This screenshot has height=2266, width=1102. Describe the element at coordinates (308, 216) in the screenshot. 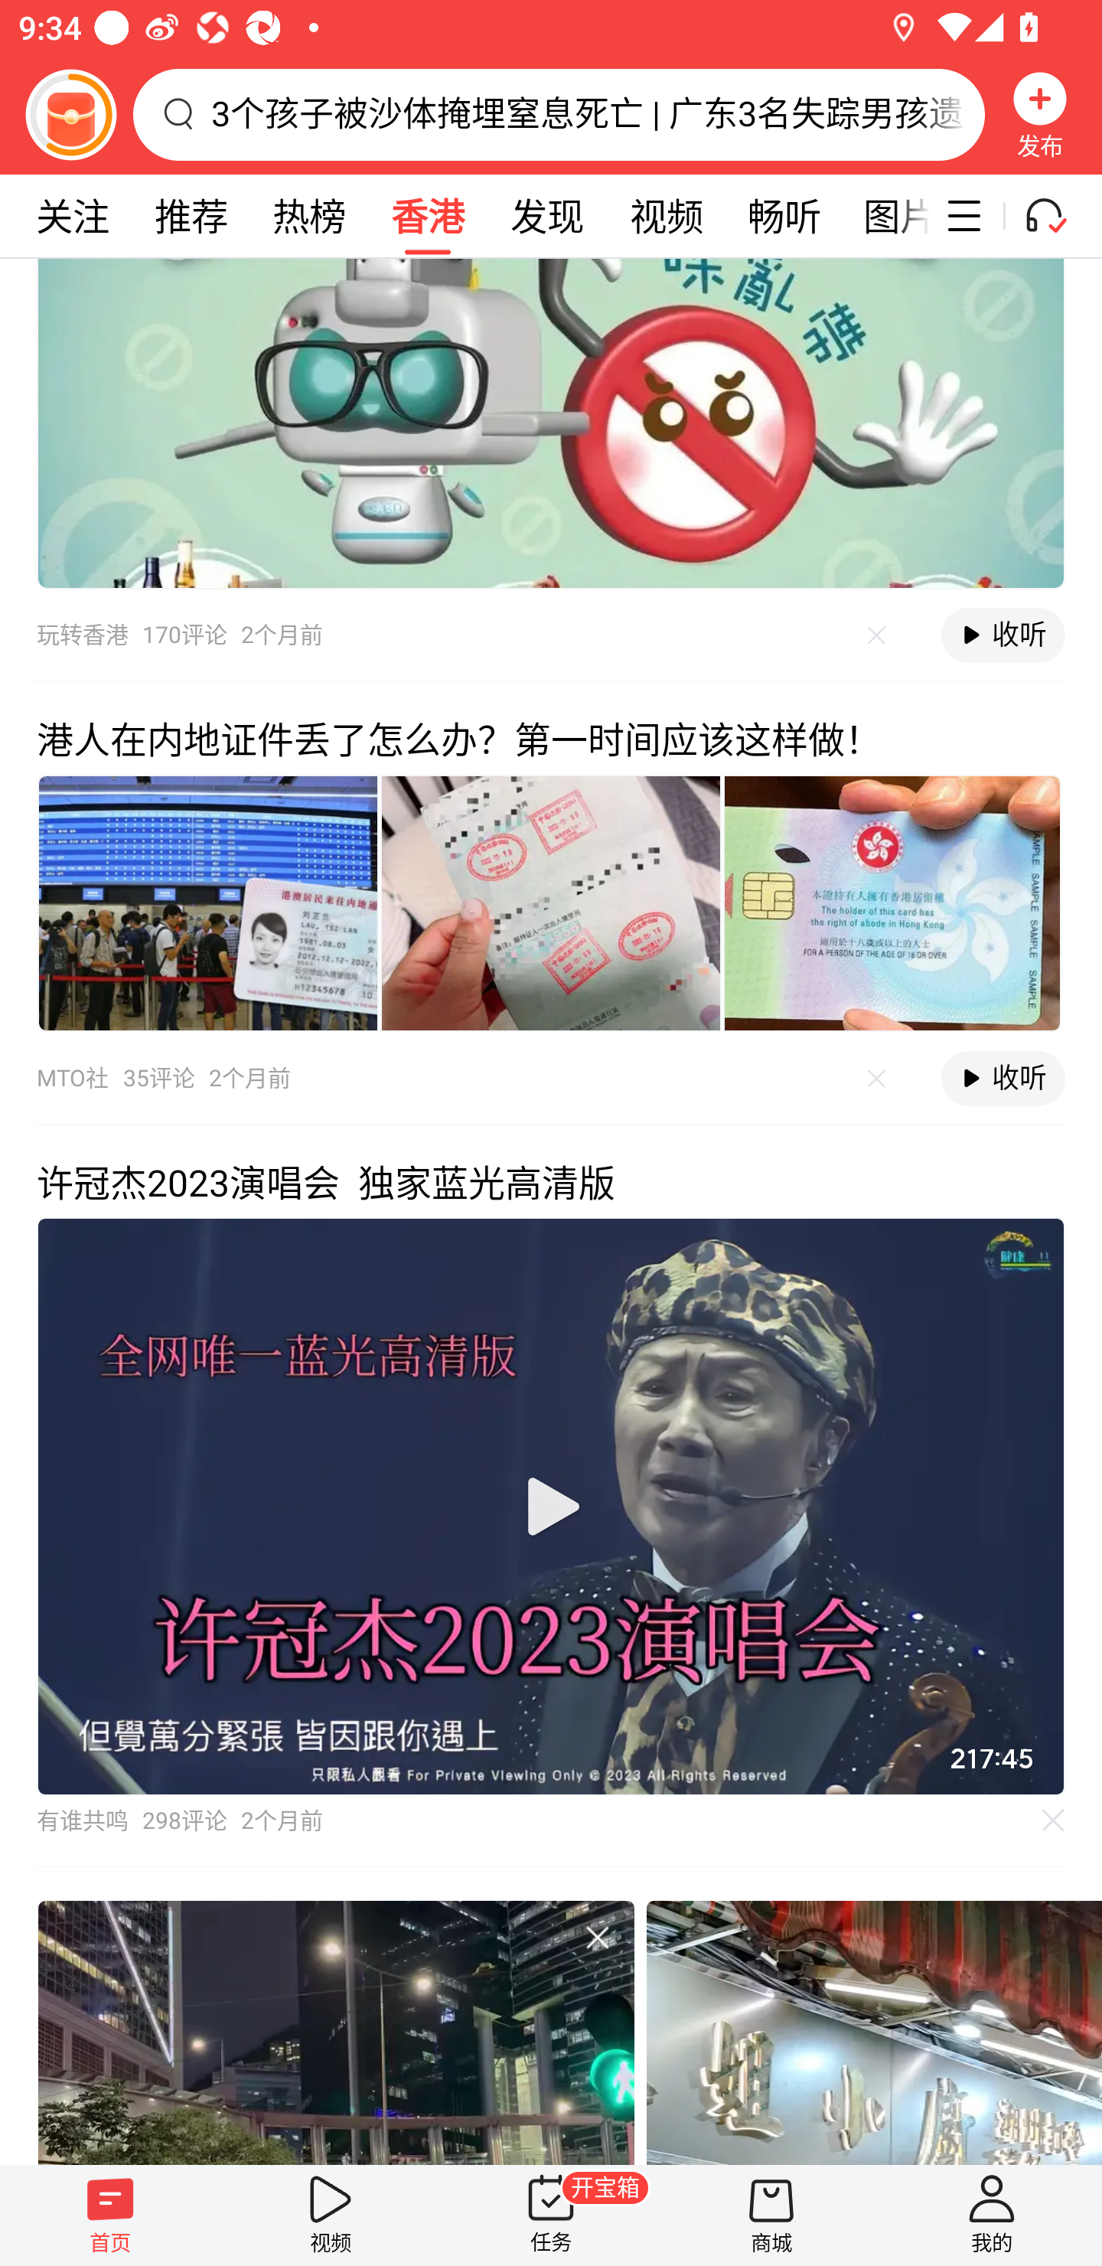

I see `热榜` at that location.